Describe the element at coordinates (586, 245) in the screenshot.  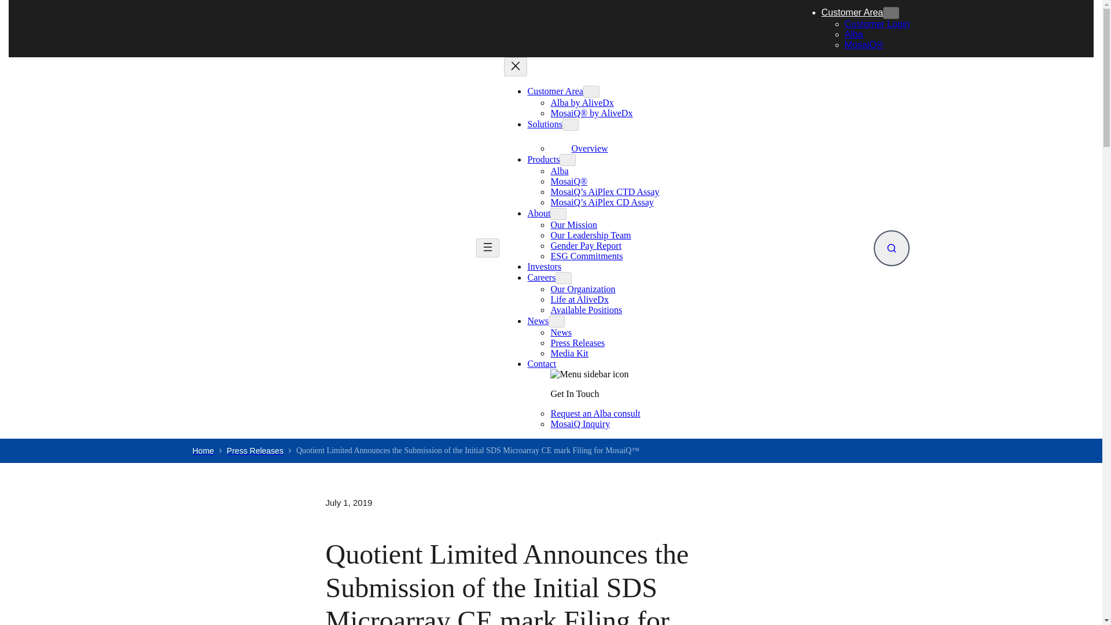
I see `Gender Pay Report` at that location.